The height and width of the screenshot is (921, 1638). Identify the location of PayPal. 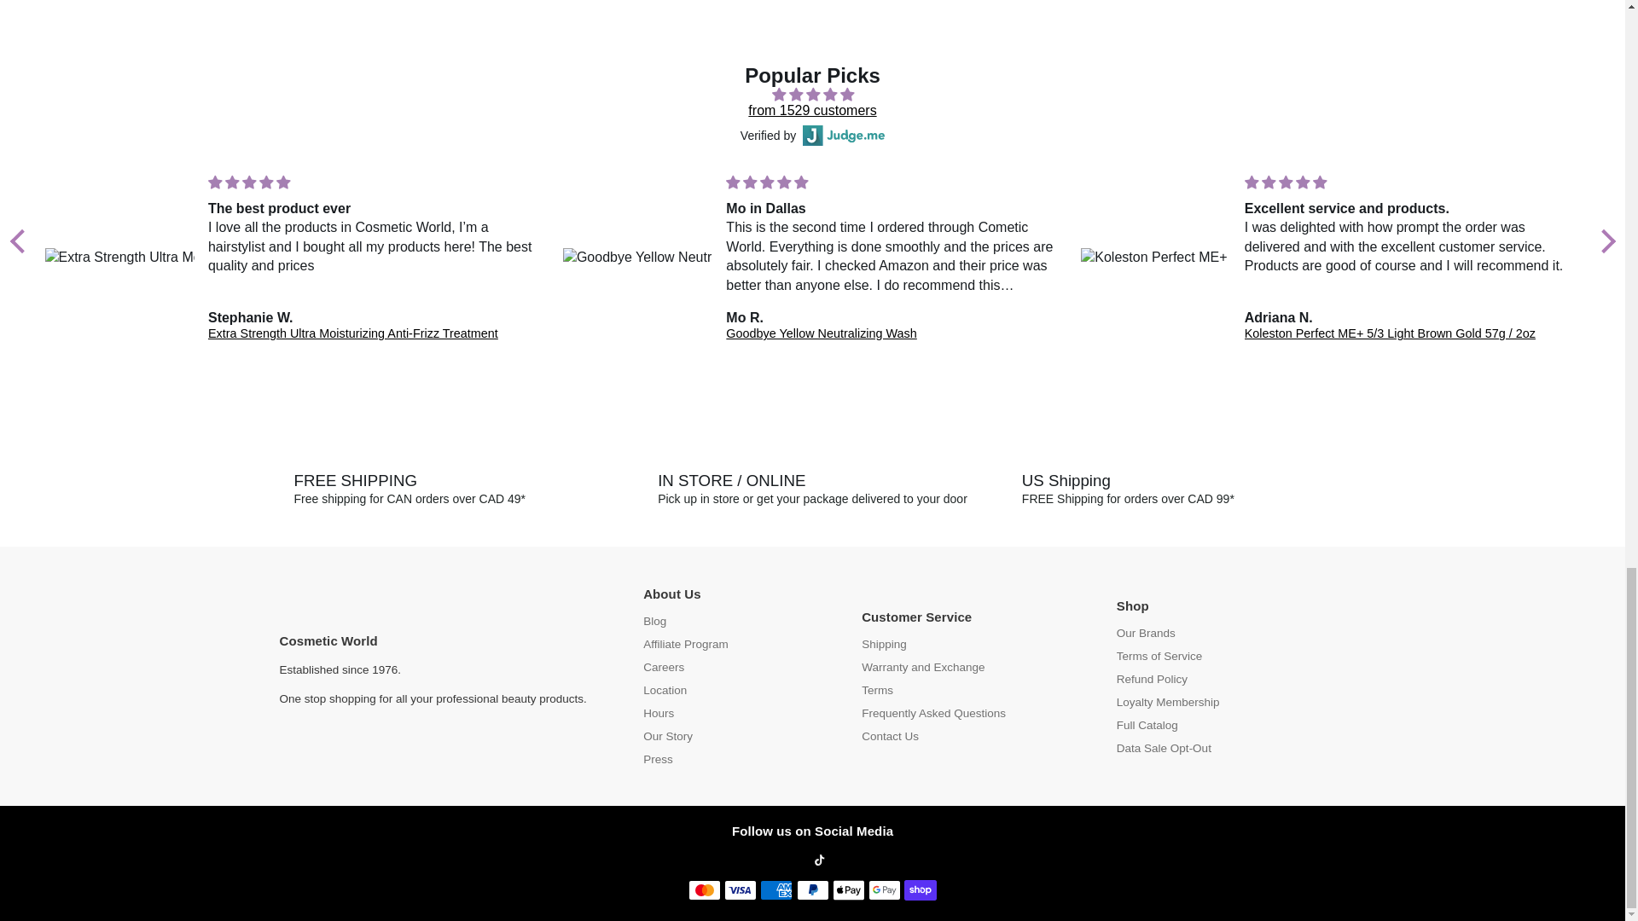
(812, 890).